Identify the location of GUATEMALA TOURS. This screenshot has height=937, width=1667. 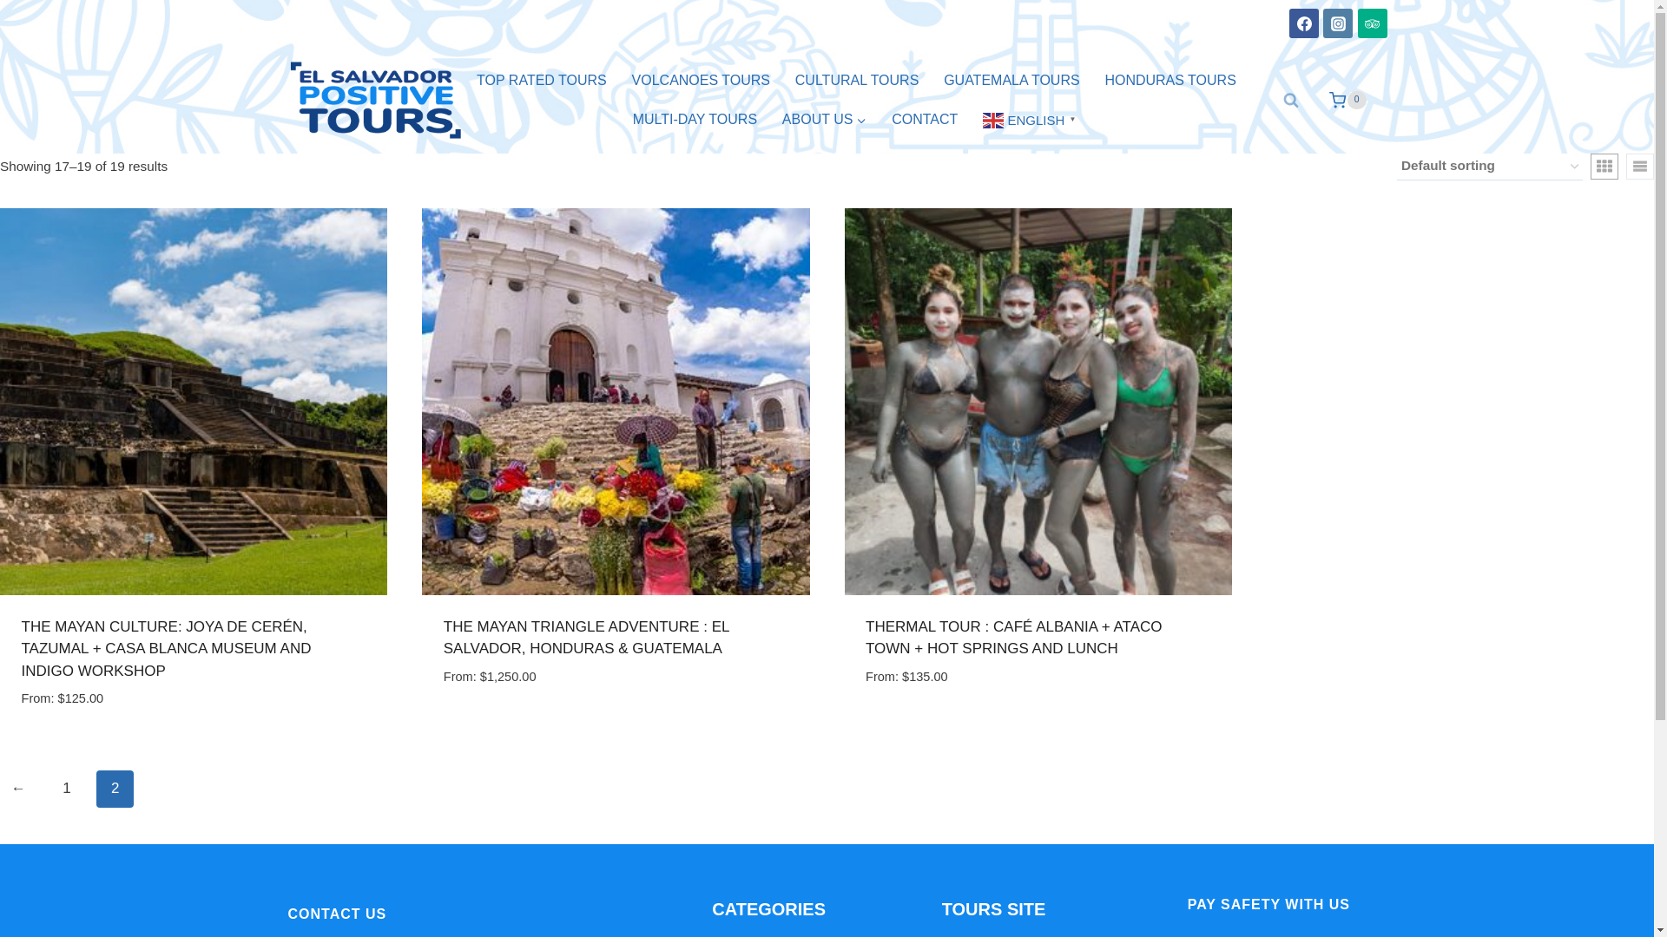
(1011, 81).